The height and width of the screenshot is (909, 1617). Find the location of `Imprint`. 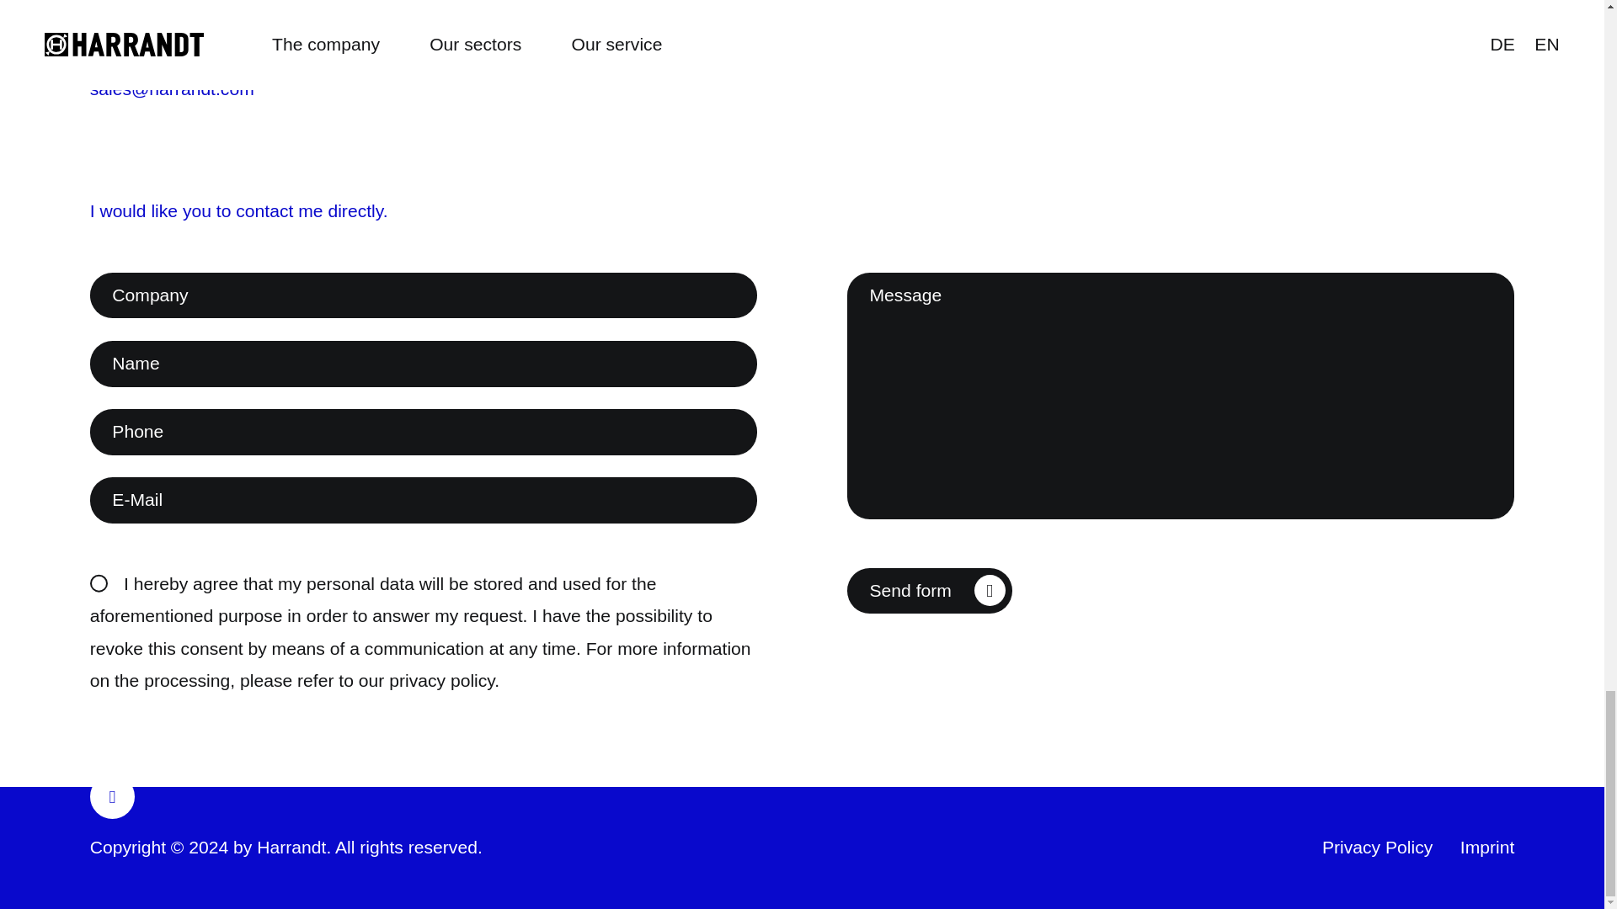

Imprint is located at coordinates (1487, 847).